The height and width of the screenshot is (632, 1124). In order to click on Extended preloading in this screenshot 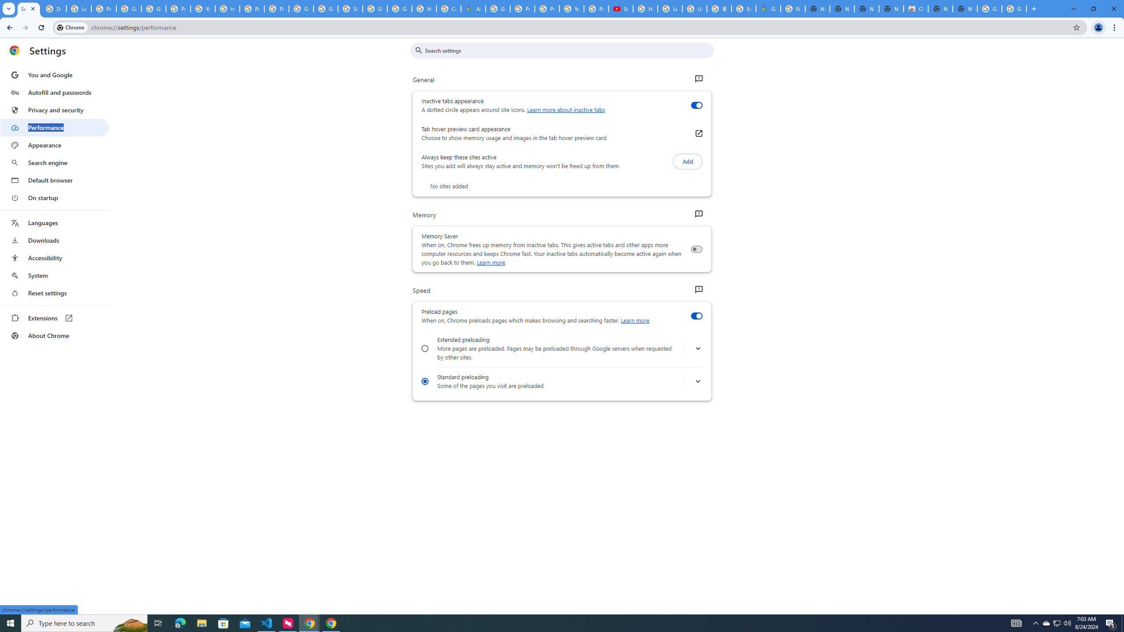, I will do `click(425, 348)`.